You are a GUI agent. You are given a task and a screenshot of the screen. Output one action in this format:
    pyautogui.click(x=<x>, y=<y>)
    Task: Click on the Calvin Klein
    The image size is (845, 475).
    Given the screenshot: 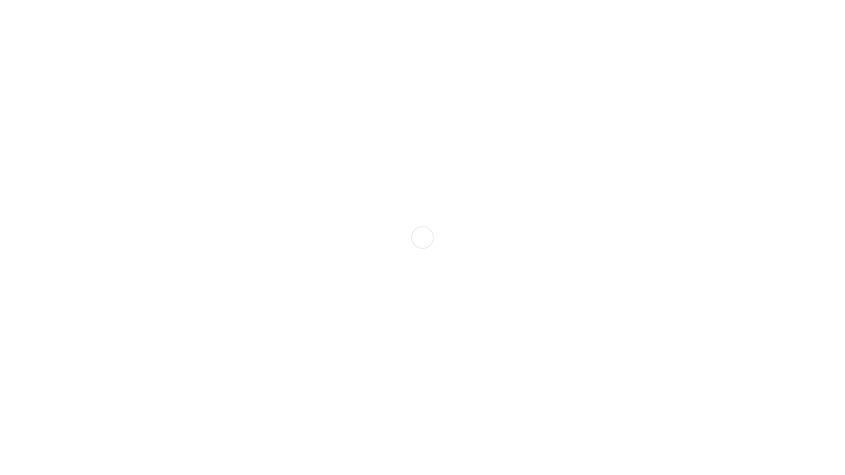 What is the action you would take?
    pyautogui.click(x=248, y=370)
    